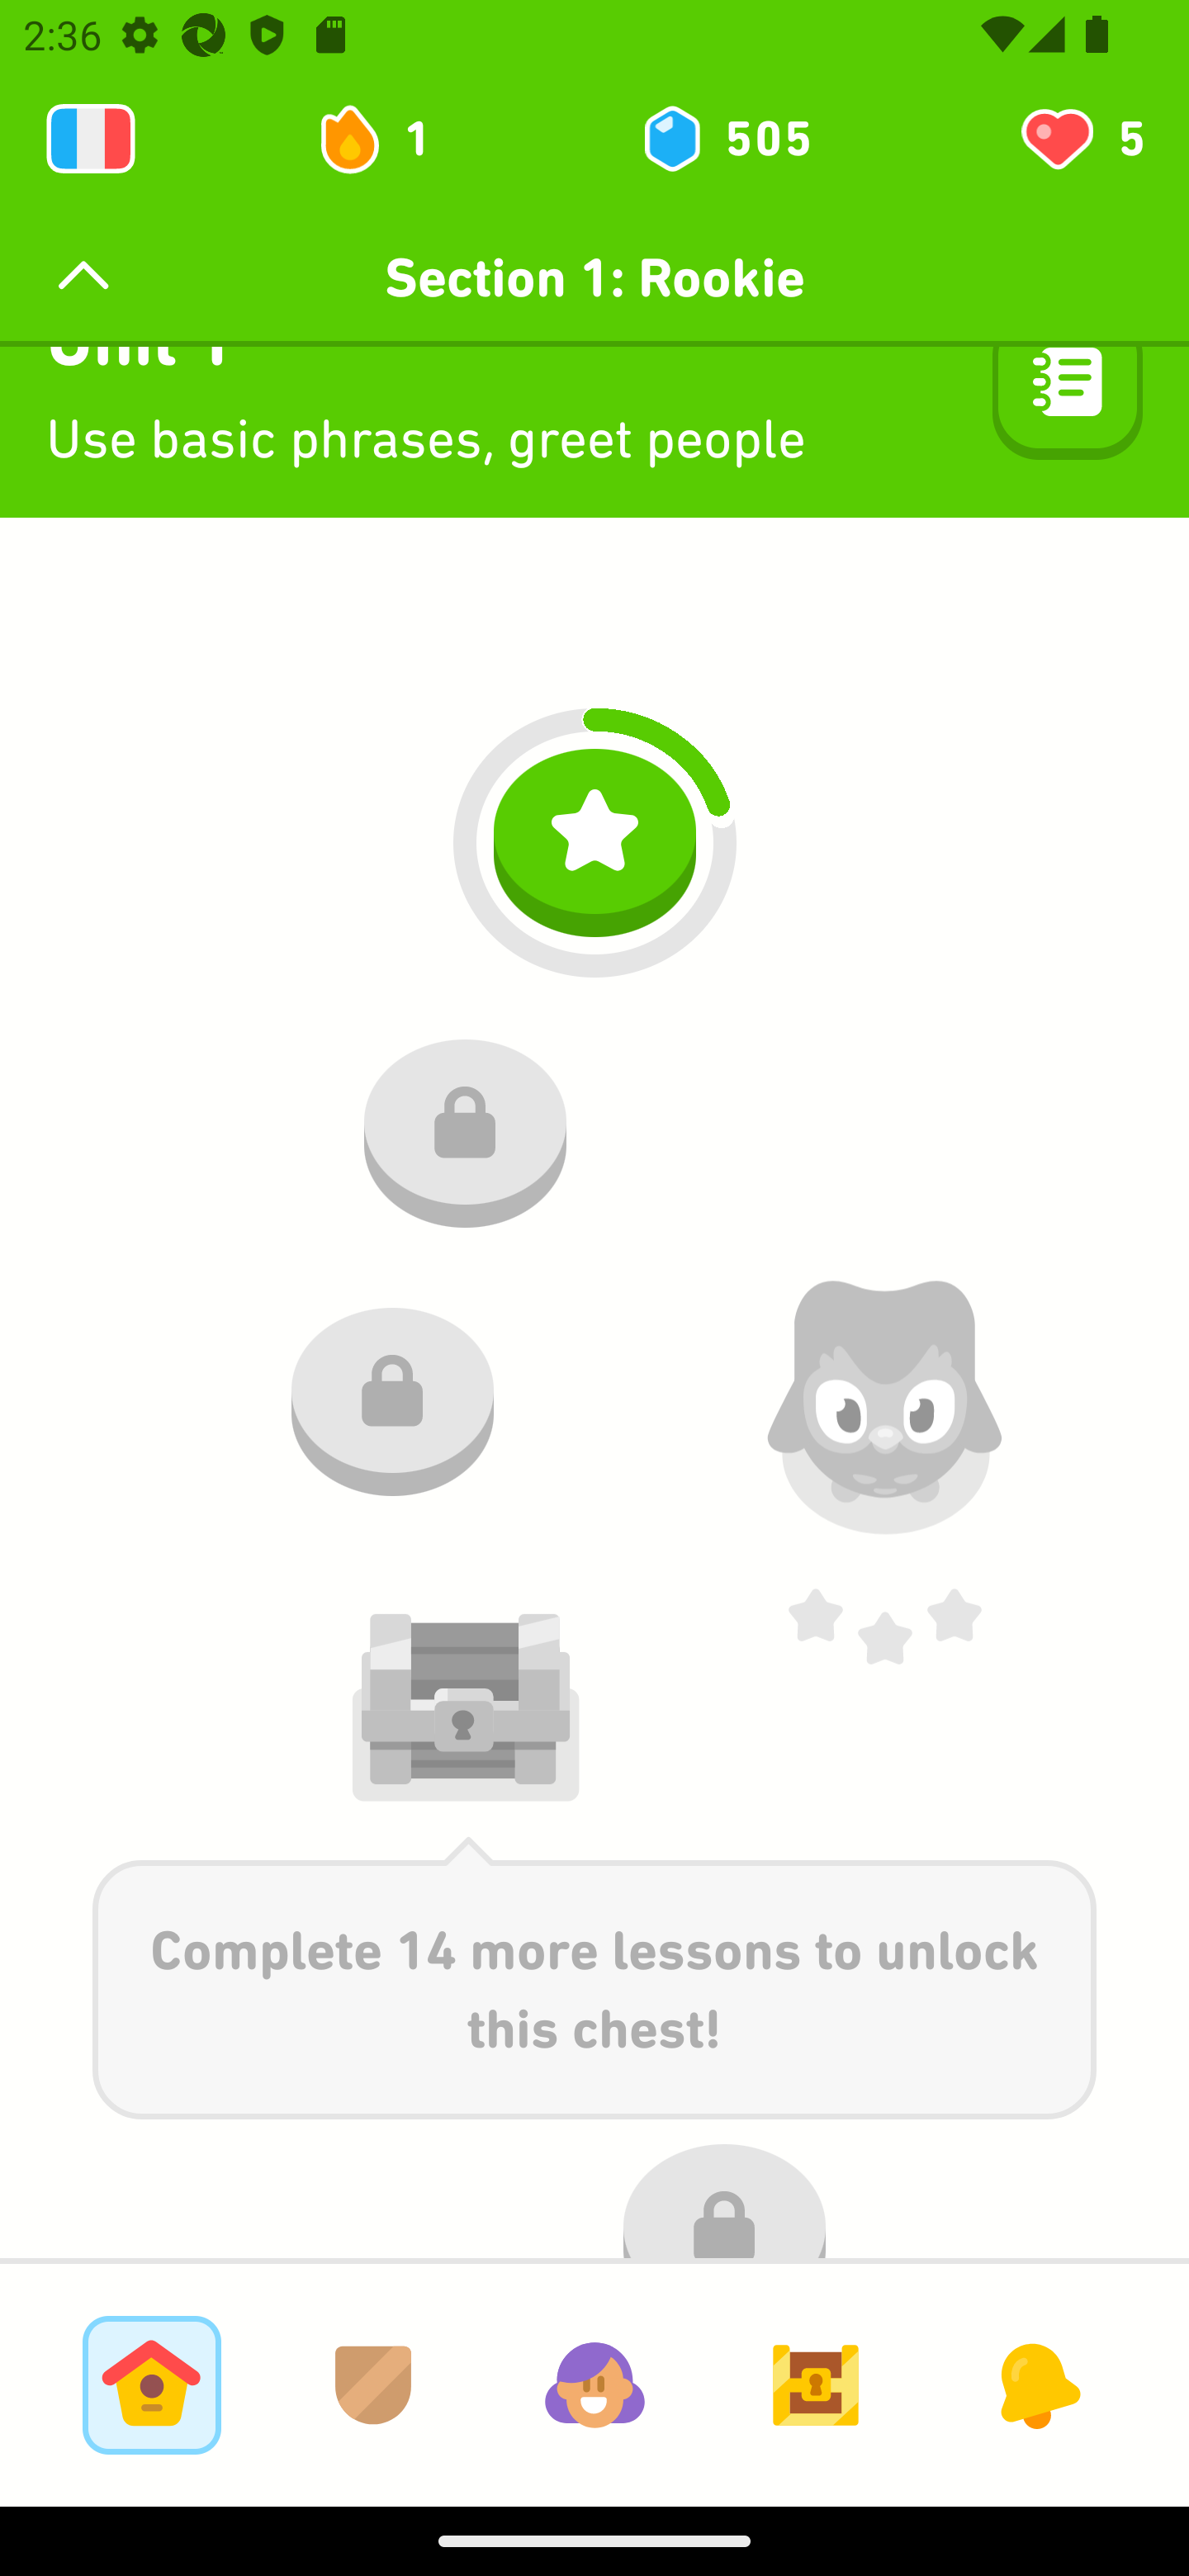 The height and width of the screenshot is (2576, 1189). What do you see at coordinates (91, 139) in the screenshot?
I see `Learning 2131888976` at bounding box center [91, 139].